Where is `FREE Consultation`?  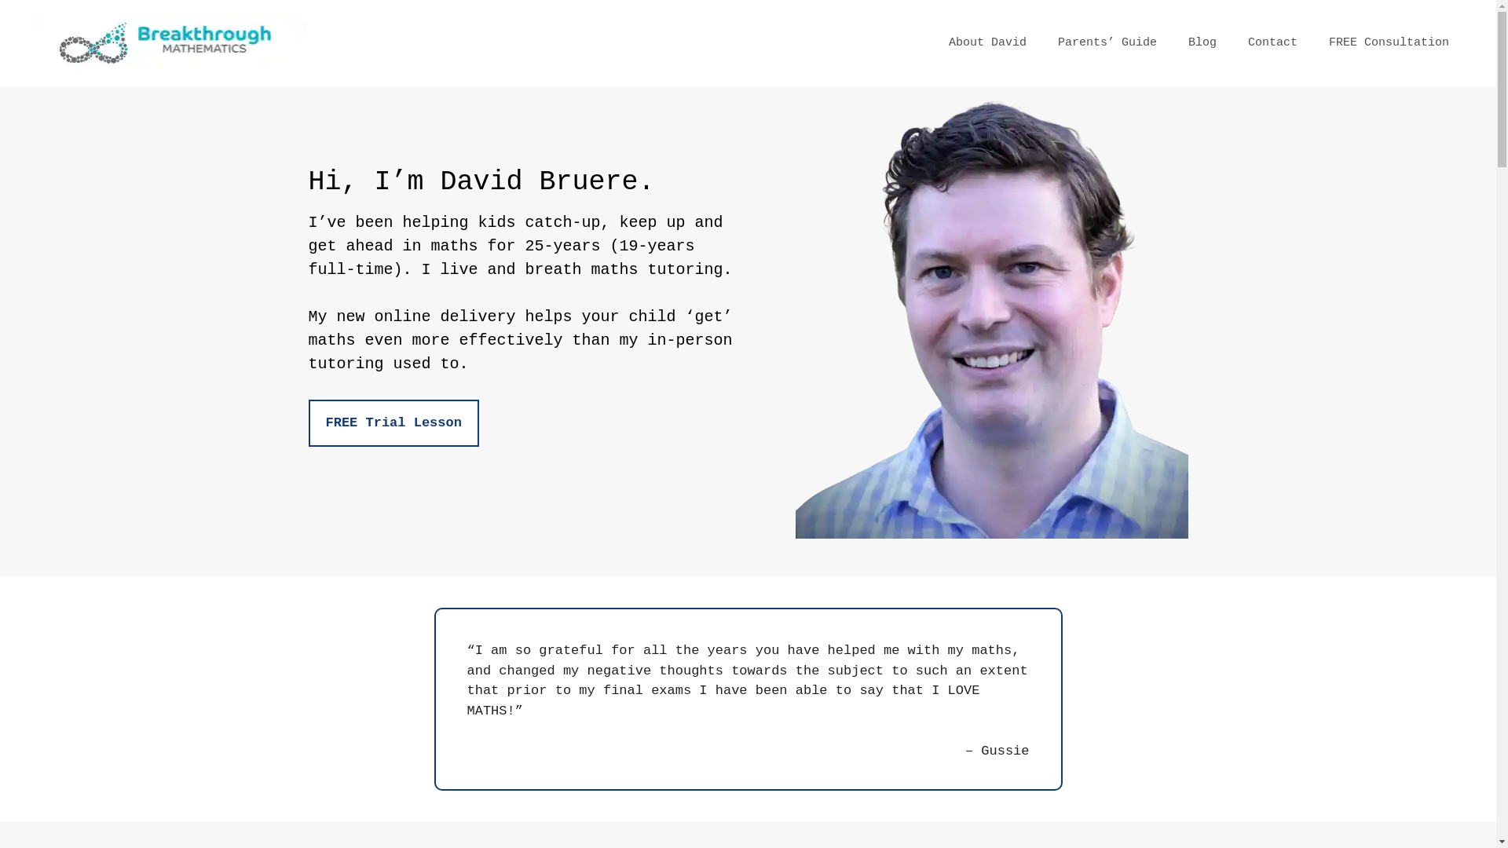 FREE Consultation is located at coordinates (1389, 43).